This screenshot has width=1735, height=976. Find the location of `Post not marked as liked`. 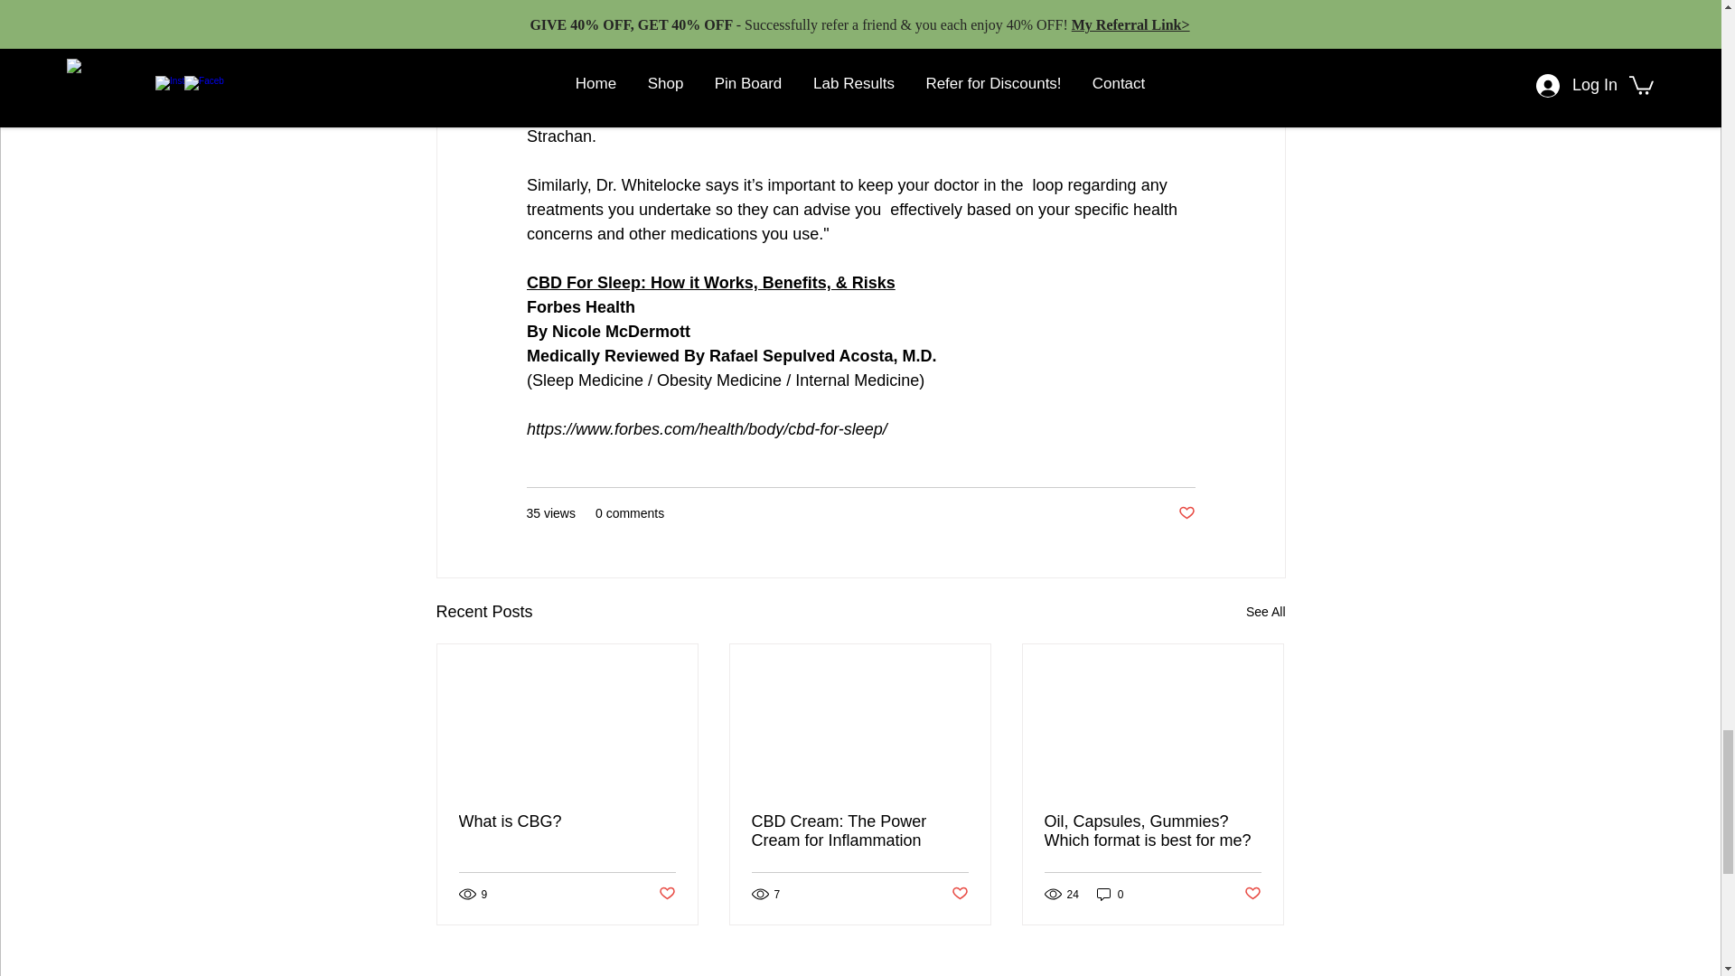

Post not marked as liked is located at coordinates (1252, 894).